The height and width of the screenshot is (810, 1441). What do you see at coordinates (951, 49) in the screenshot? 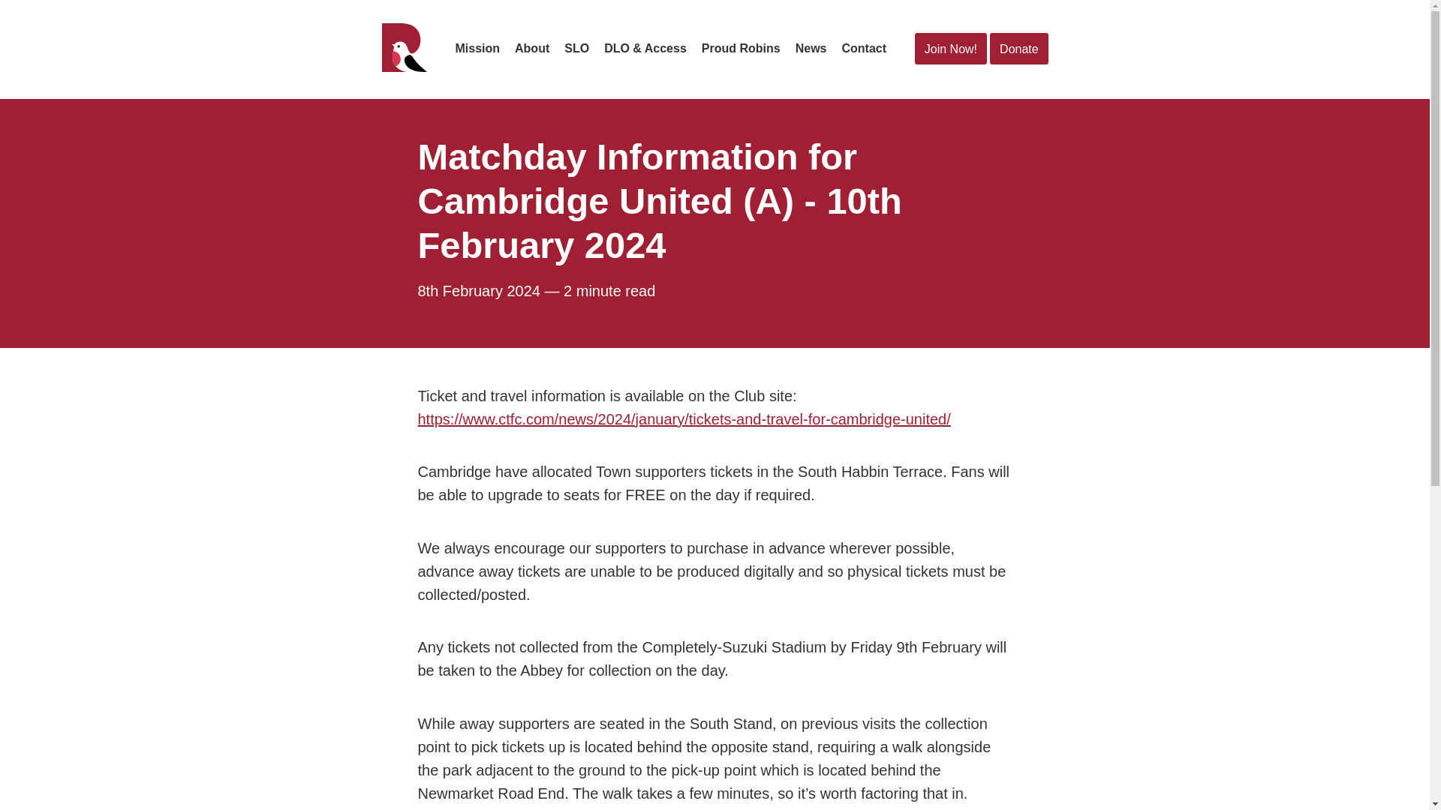
I see `Join Now!` at bounding box center [951, 49].